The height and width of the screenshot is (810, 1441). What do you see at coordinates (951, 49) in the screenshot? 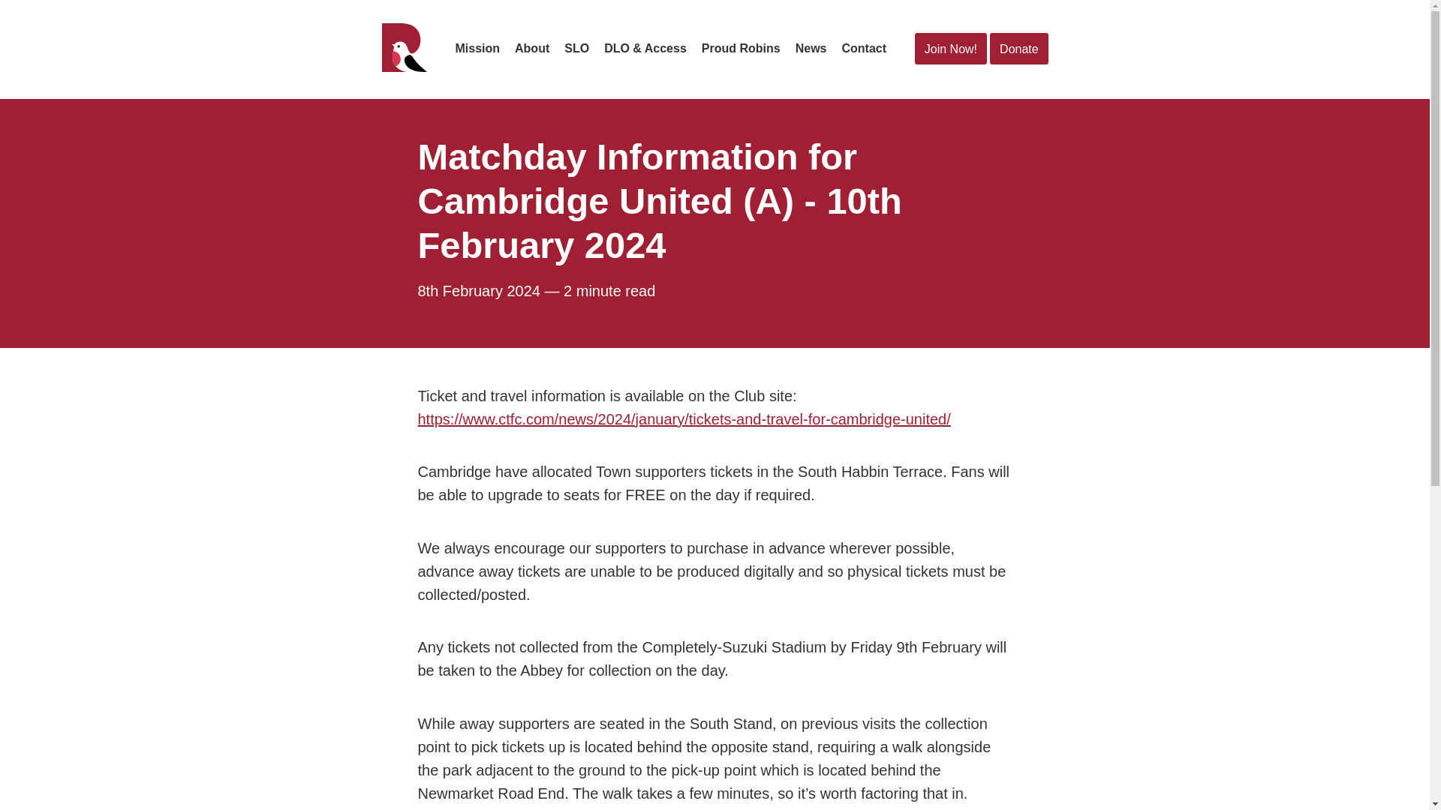
I see `Join Now!` at bounding box center [951, 49].